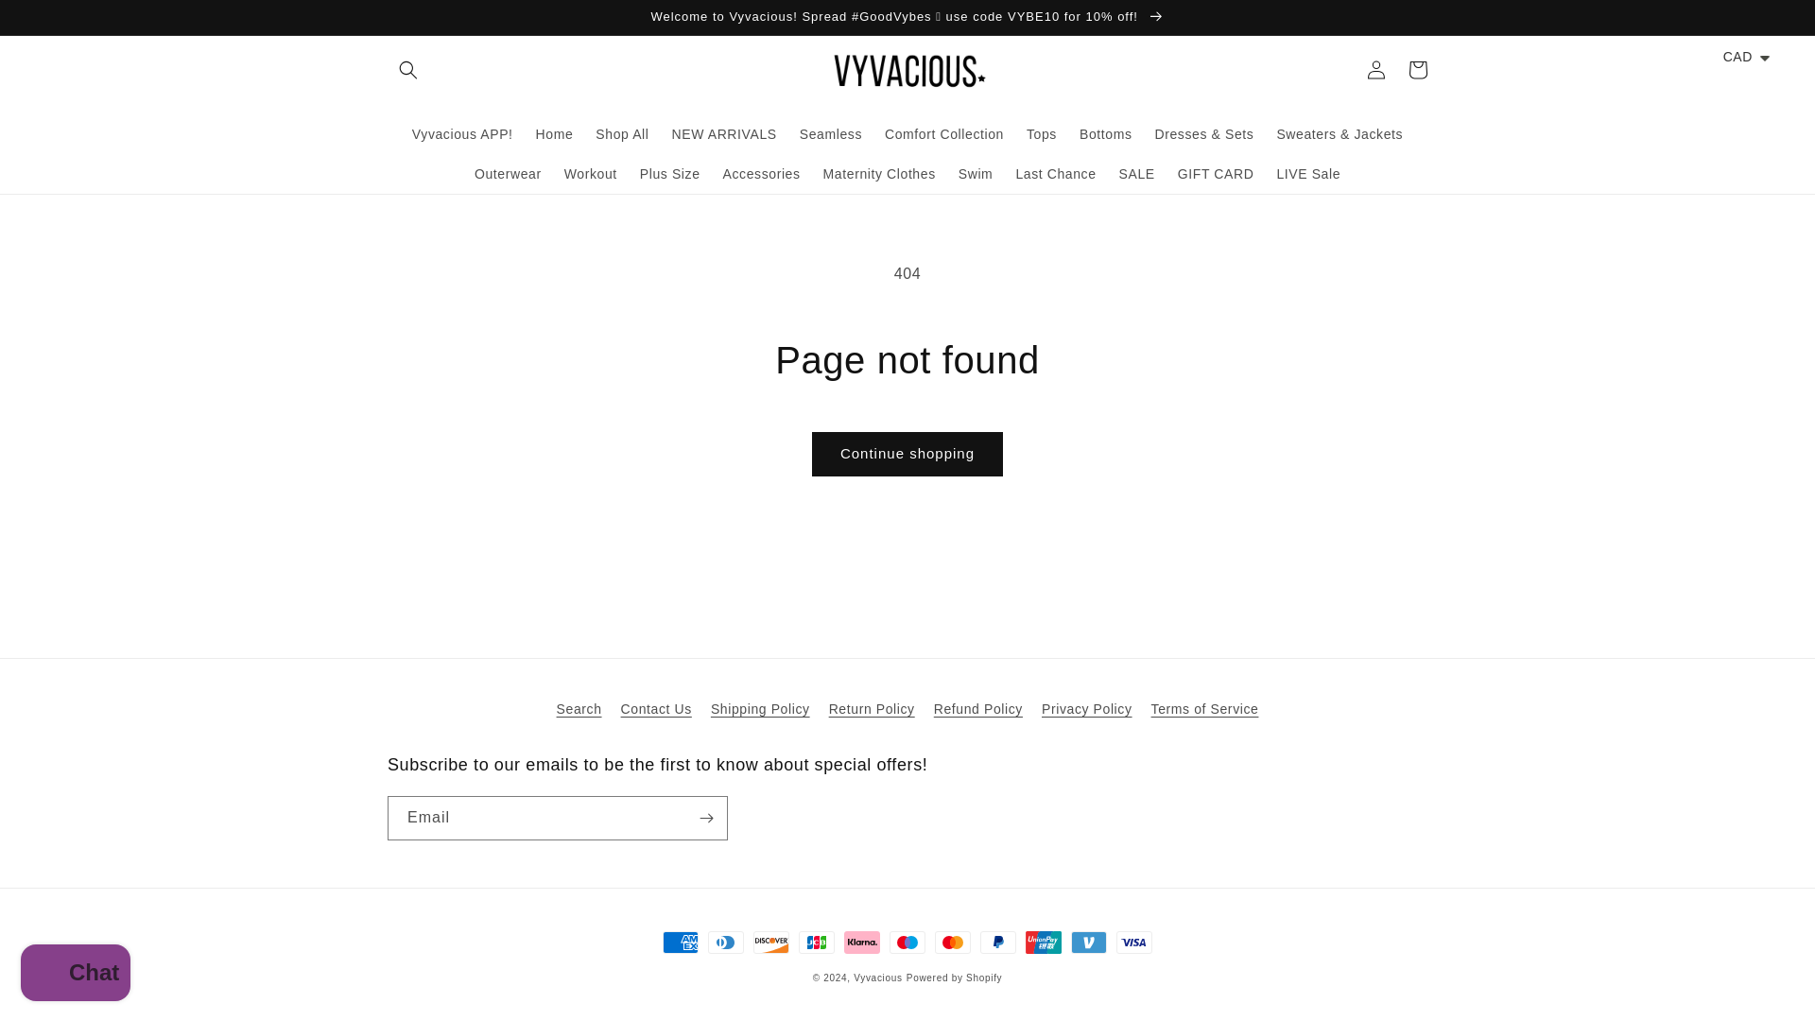 The width and height of the screenshot is (1815, 1021). What do you see at coordinates (554, 134) in the screenshot?
I see `Home` at bounding box center [554, 134].